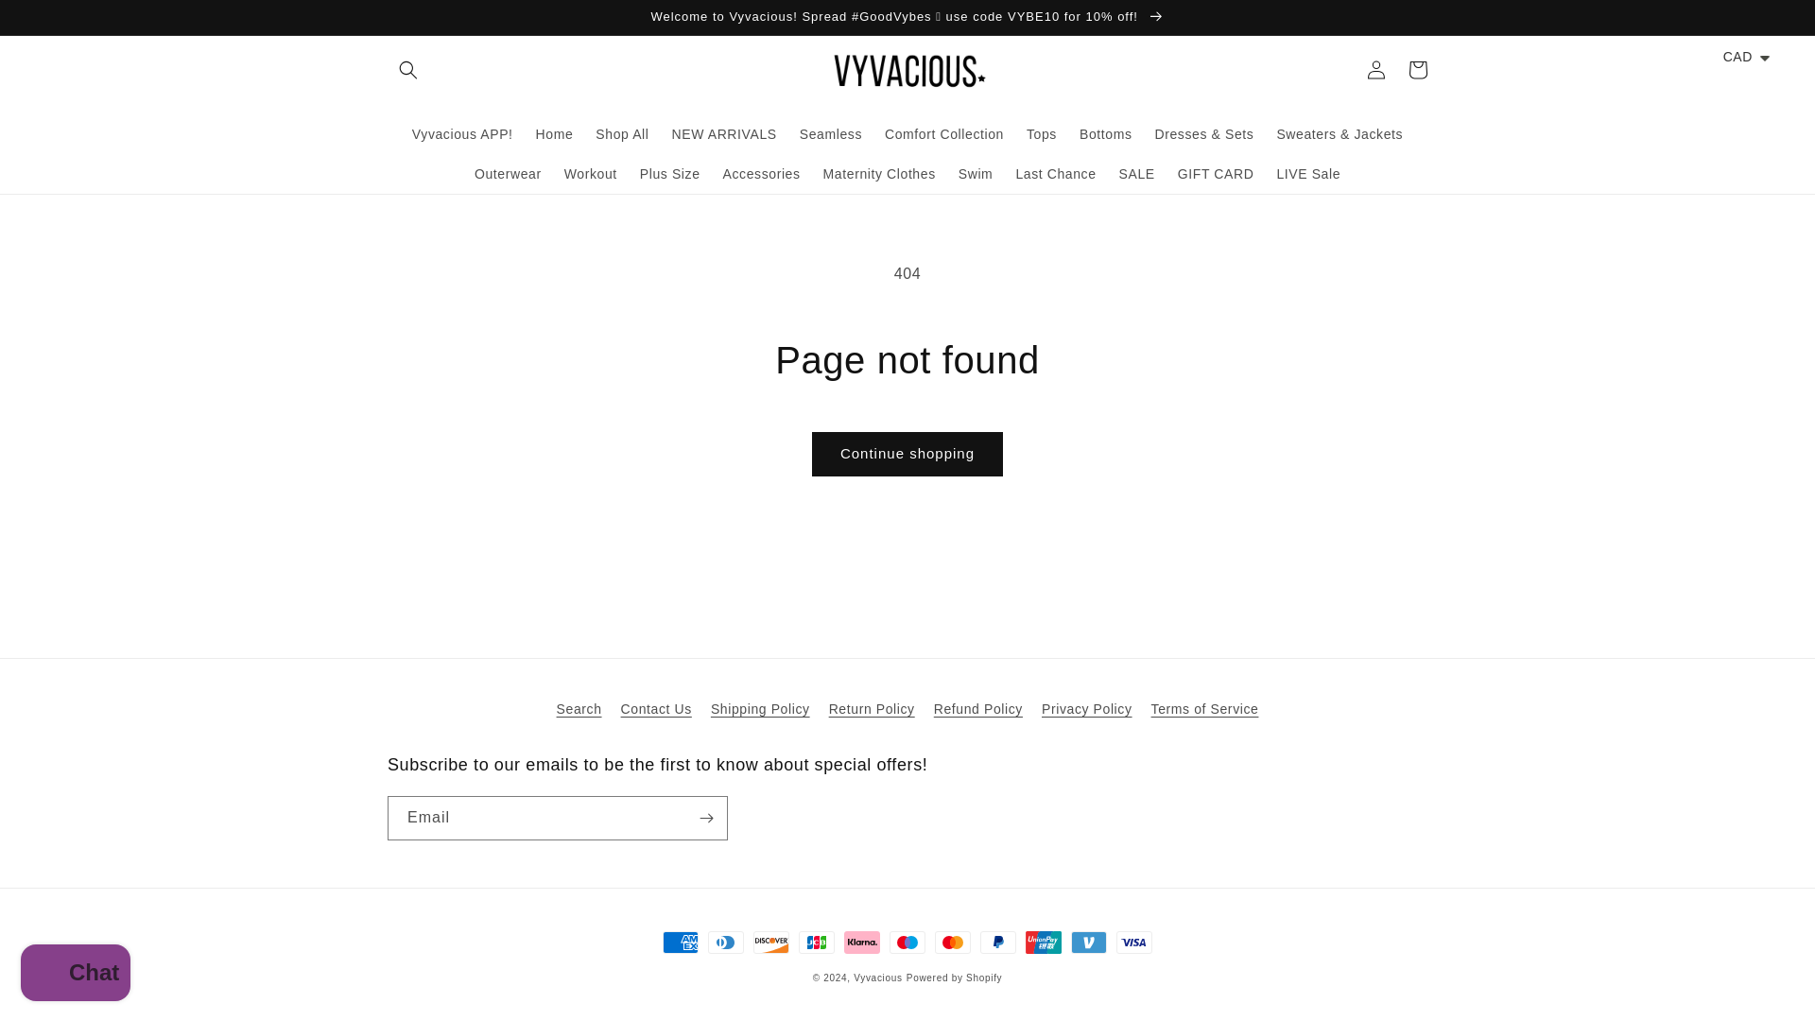 The width and height of the screenshot is (1815, 1021). What do you see at coordinates (554, 134) in the screenshot?
I see `Home` at bounding box center [554, 134].